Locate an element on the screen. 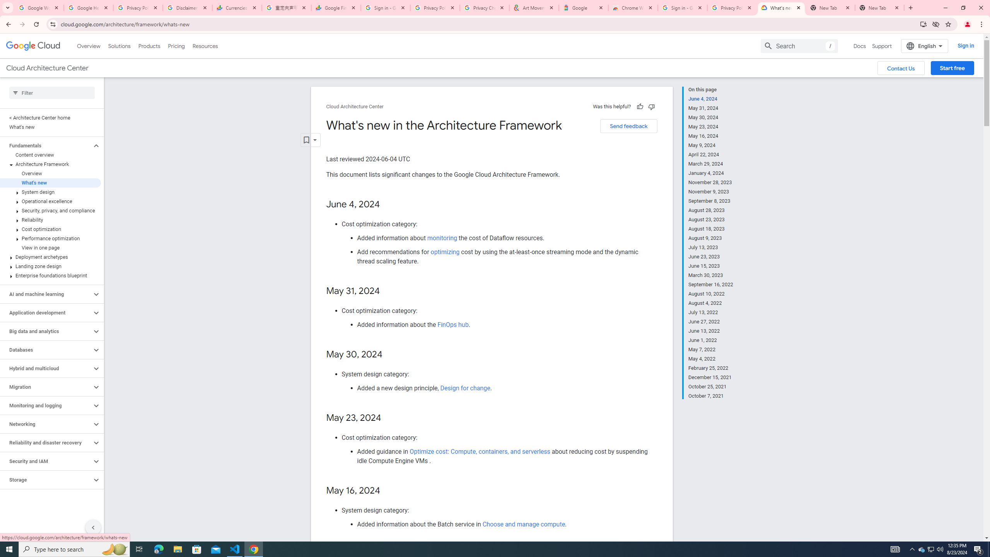 This screenshot has width=990, height=557. October 7, 2021 is located at coordinates (711, 395).